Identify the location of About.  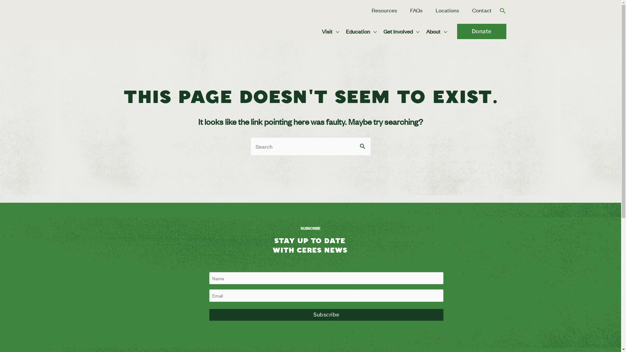
(436, 31).